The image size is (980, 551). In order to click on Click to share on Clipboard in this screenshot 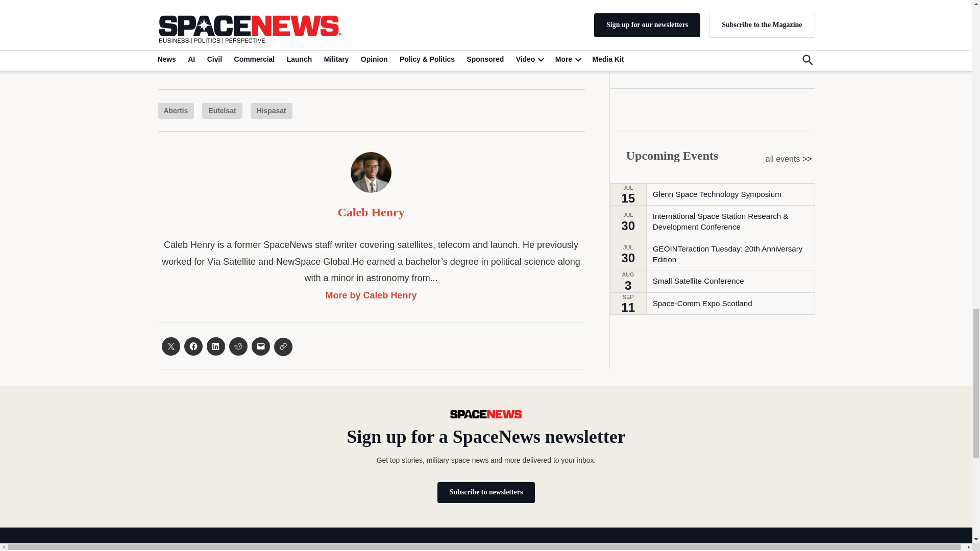, I will do `click(283, 347)`.